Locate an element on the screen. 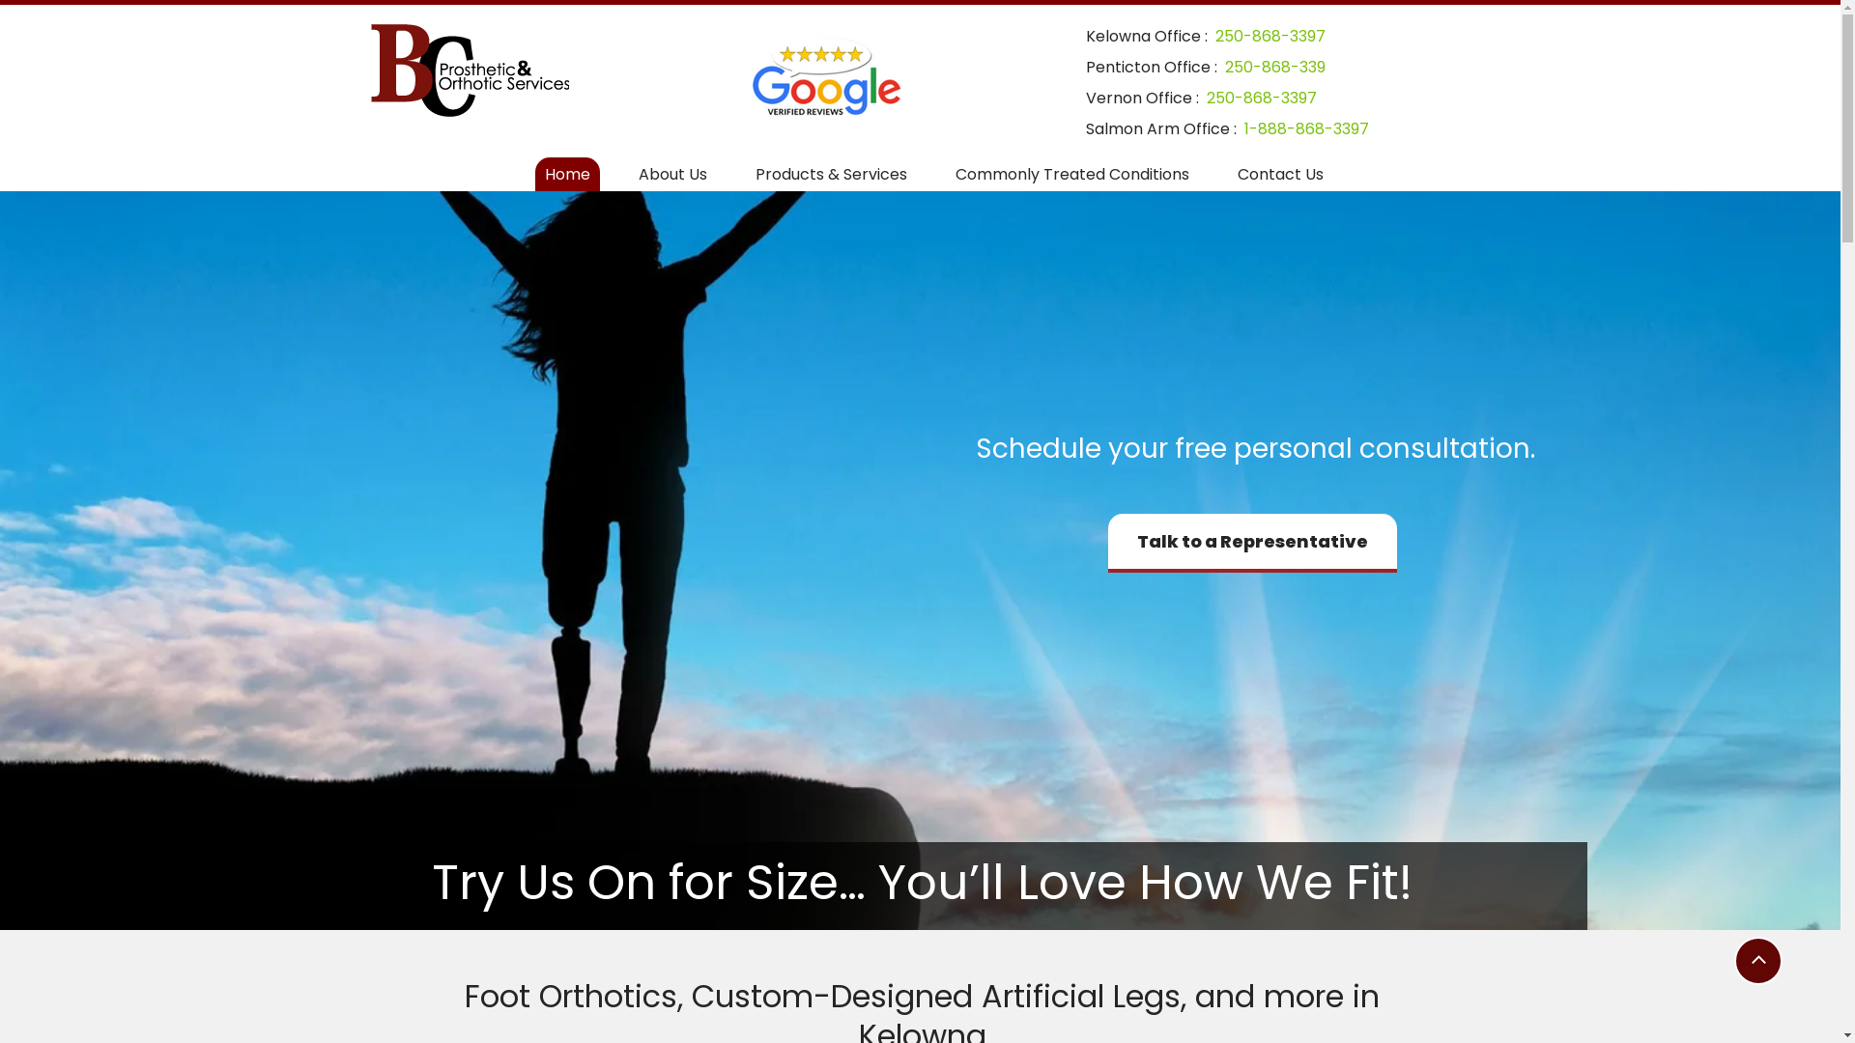  Contact Us is located at coordinates (1281, 174).